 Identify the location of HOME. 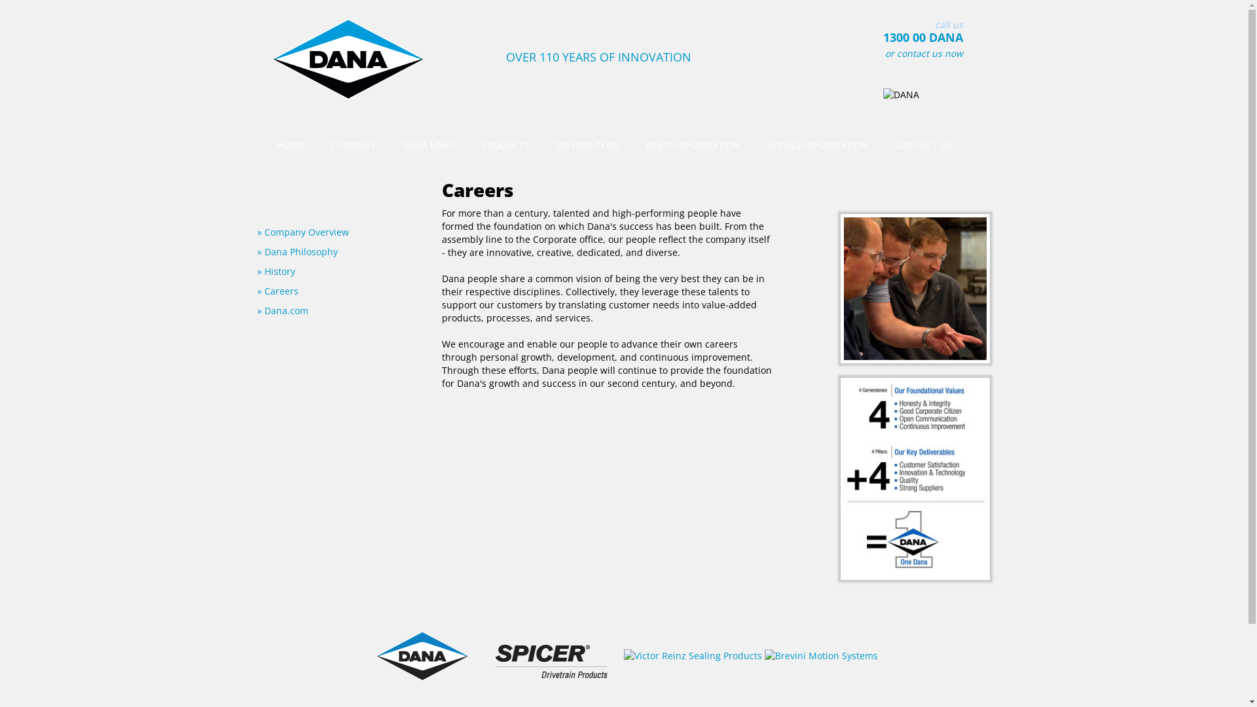
(290, 145).